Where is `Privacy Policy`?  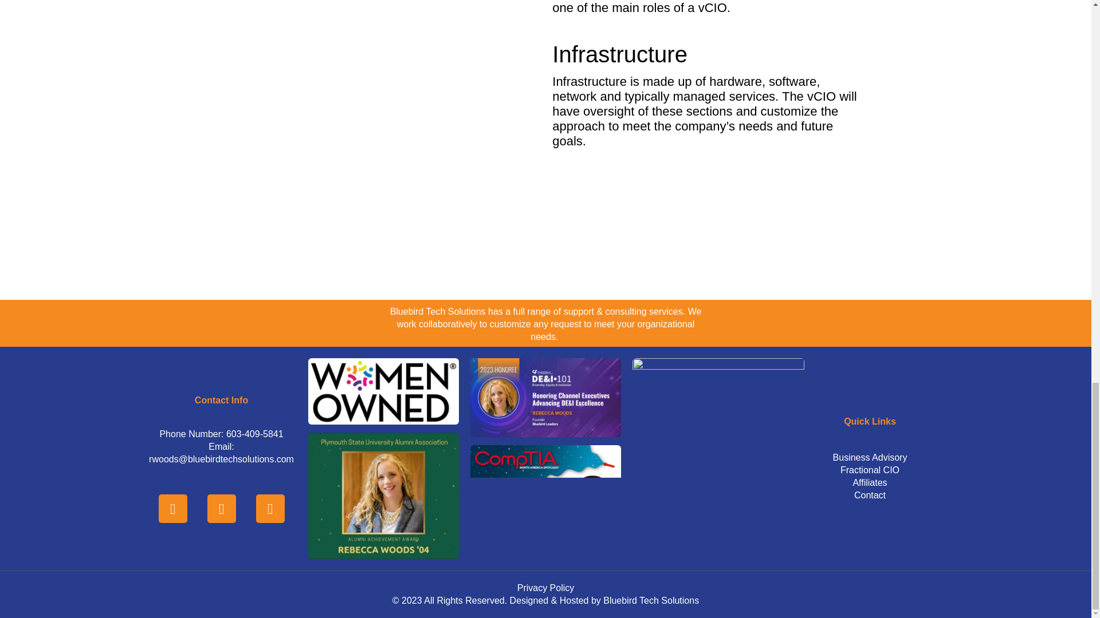 Privacy Policy is located at coordinates (545, 588).